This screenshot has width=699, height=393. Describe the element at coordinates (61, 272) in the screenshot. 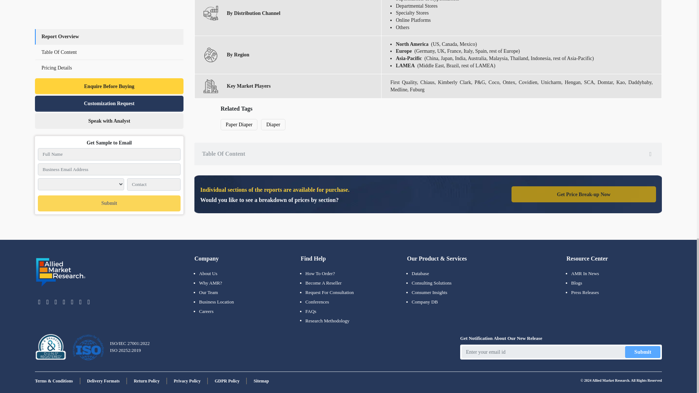

I see `Allied Market Research Footer Logo` at that location.